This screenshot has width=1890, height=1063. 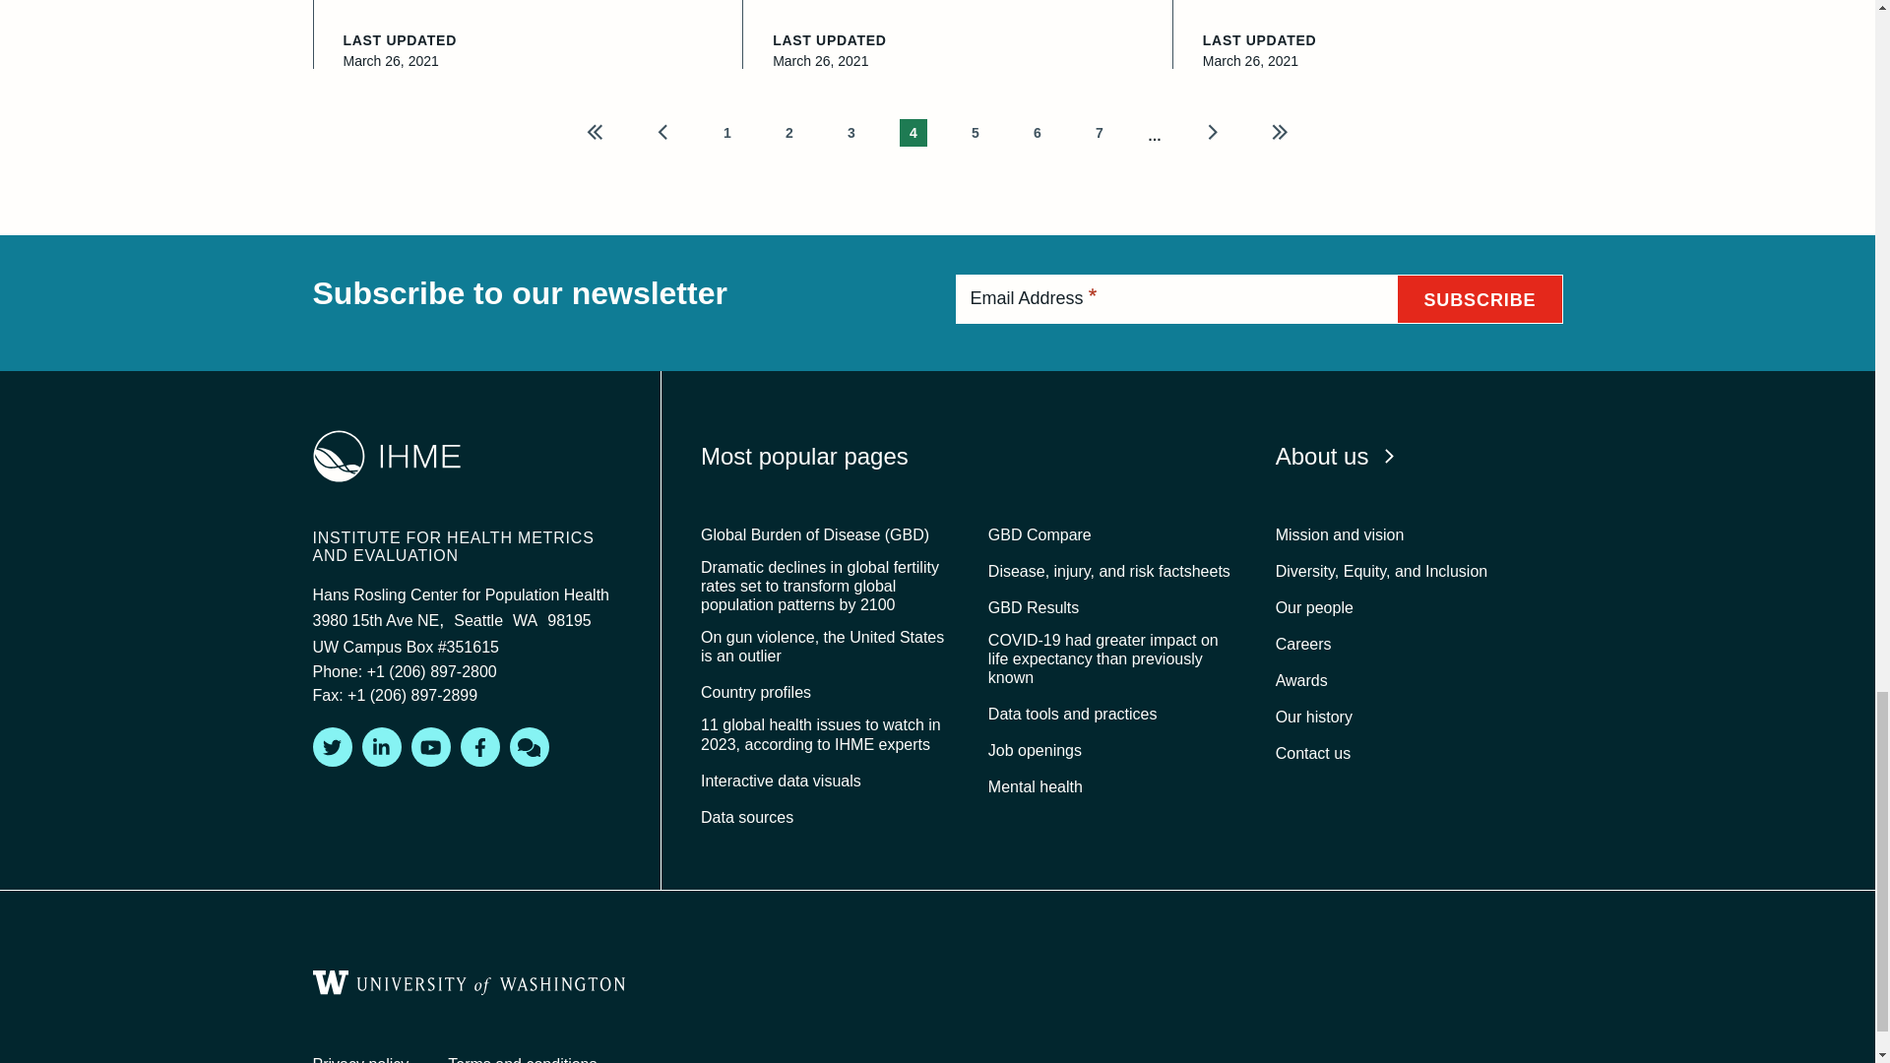 What do you see at coordinates (1099, 131) in the screenshot?
I see `Go to page 7` at bounding box center [1099, 131].